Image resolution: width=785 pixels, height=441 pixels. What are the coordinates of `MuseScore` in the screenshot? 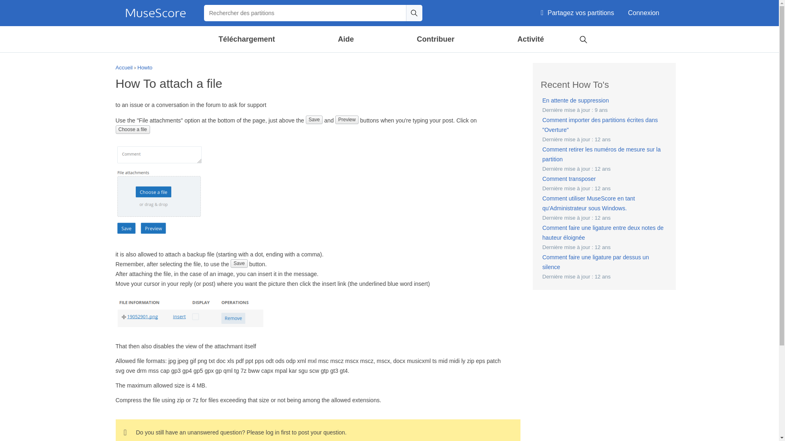 It's located at (155, 13).